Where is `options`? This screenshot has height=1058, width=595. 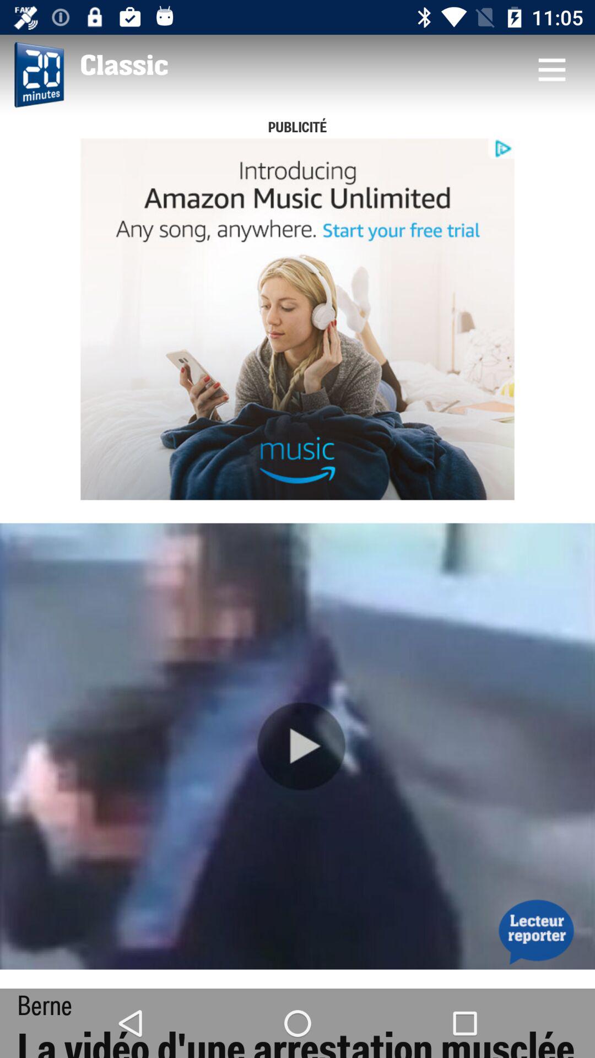 options is located at coordinates (551, 69).